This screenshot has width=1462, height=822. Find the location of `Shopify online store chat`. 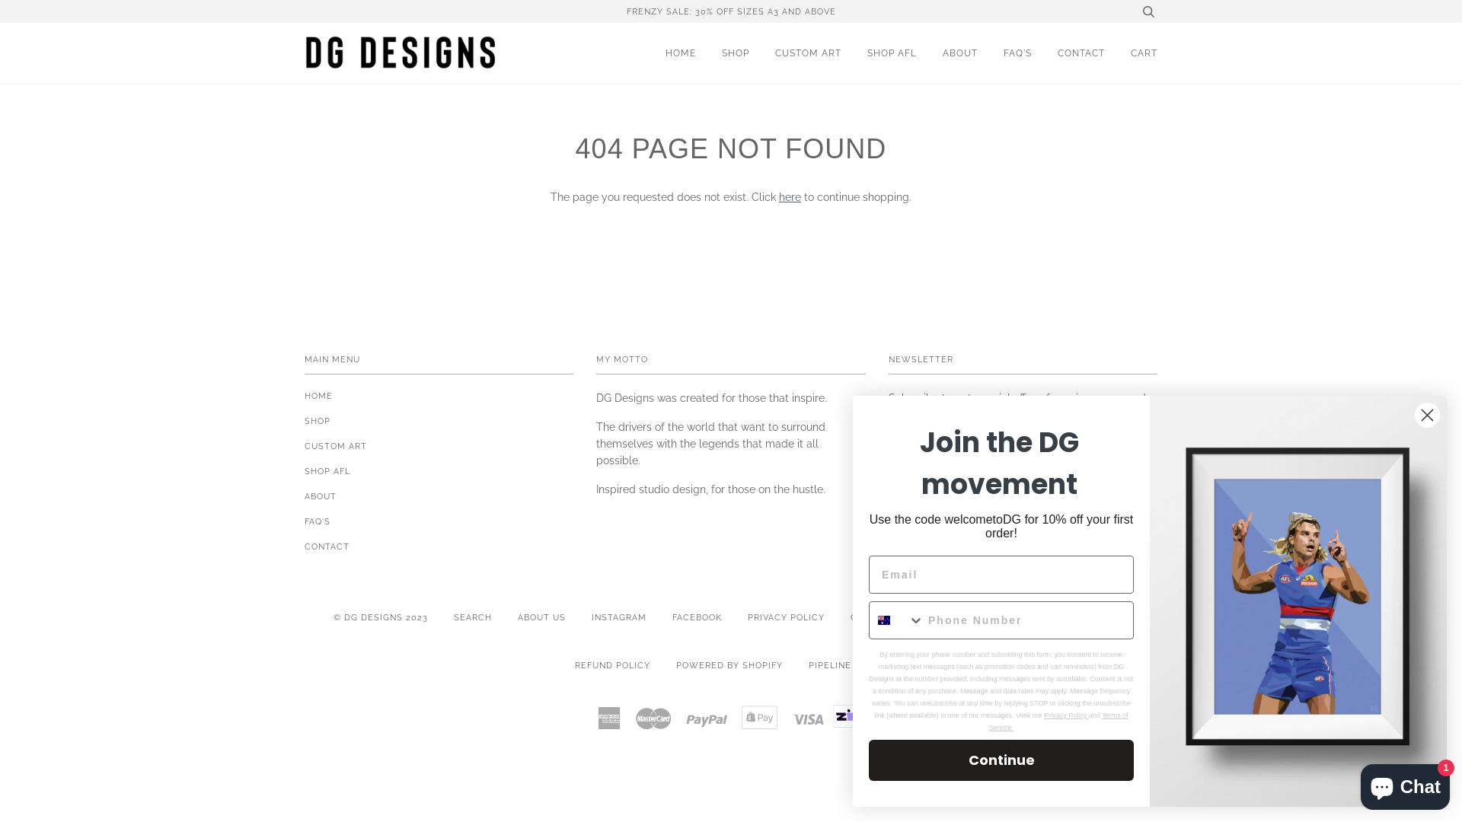

Shopify online store chat is located at coordinates (1406, 784).